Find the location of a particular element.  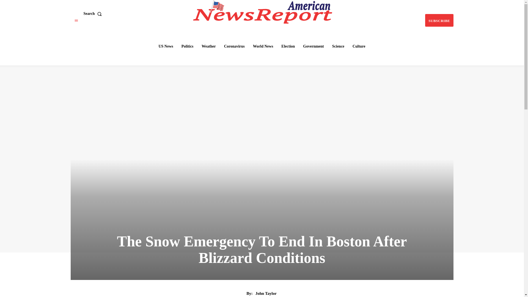

Coronavirus is located at coordinates (234, 46).